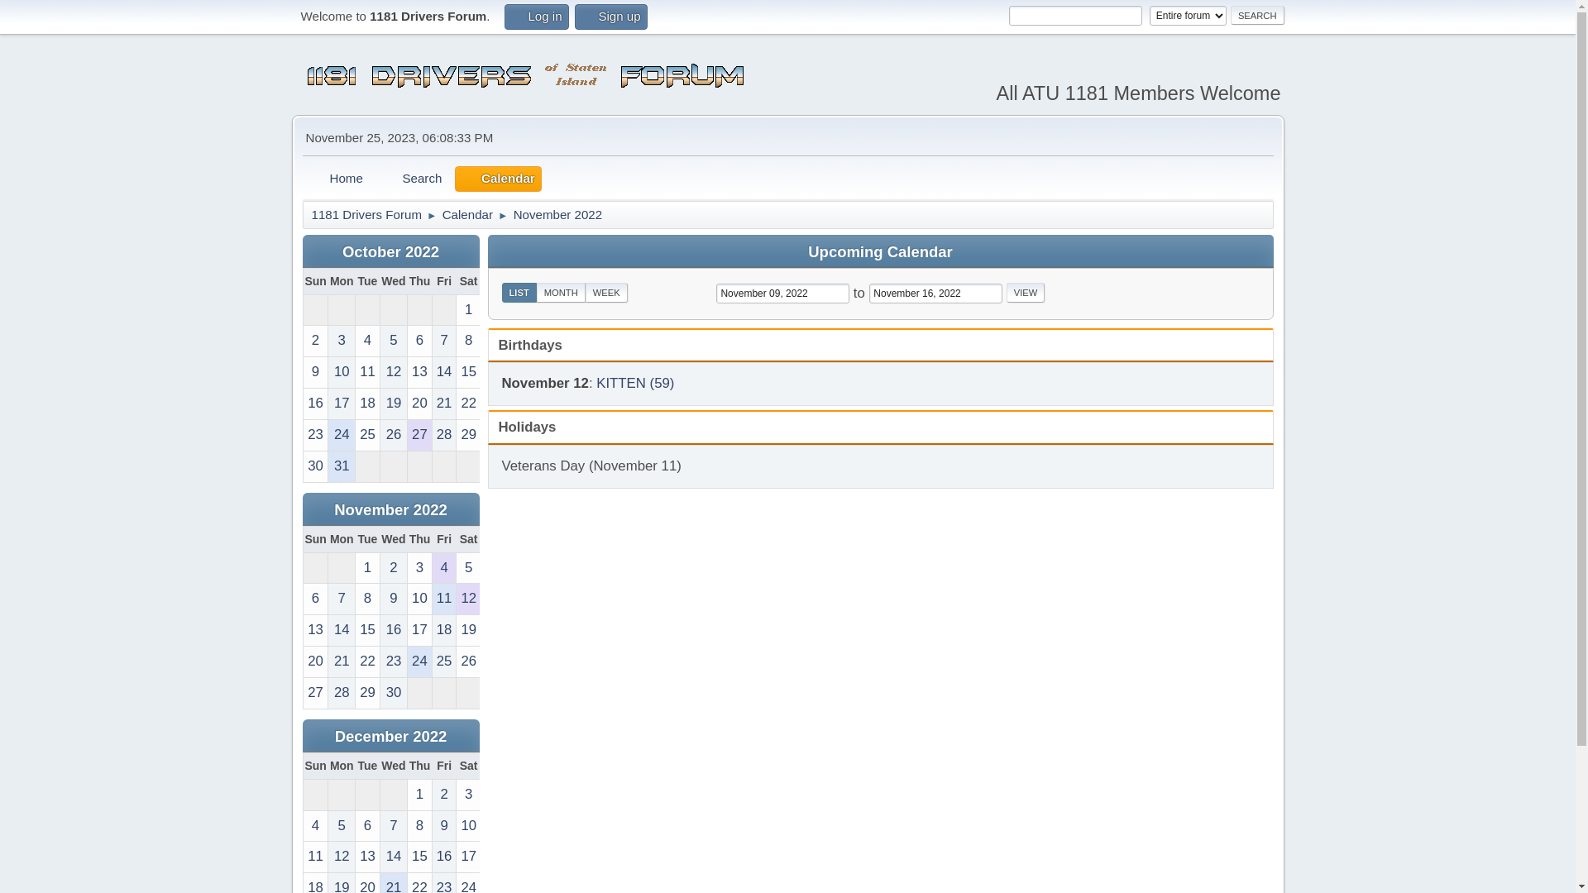  I want to click on 7, so click(445, 341).